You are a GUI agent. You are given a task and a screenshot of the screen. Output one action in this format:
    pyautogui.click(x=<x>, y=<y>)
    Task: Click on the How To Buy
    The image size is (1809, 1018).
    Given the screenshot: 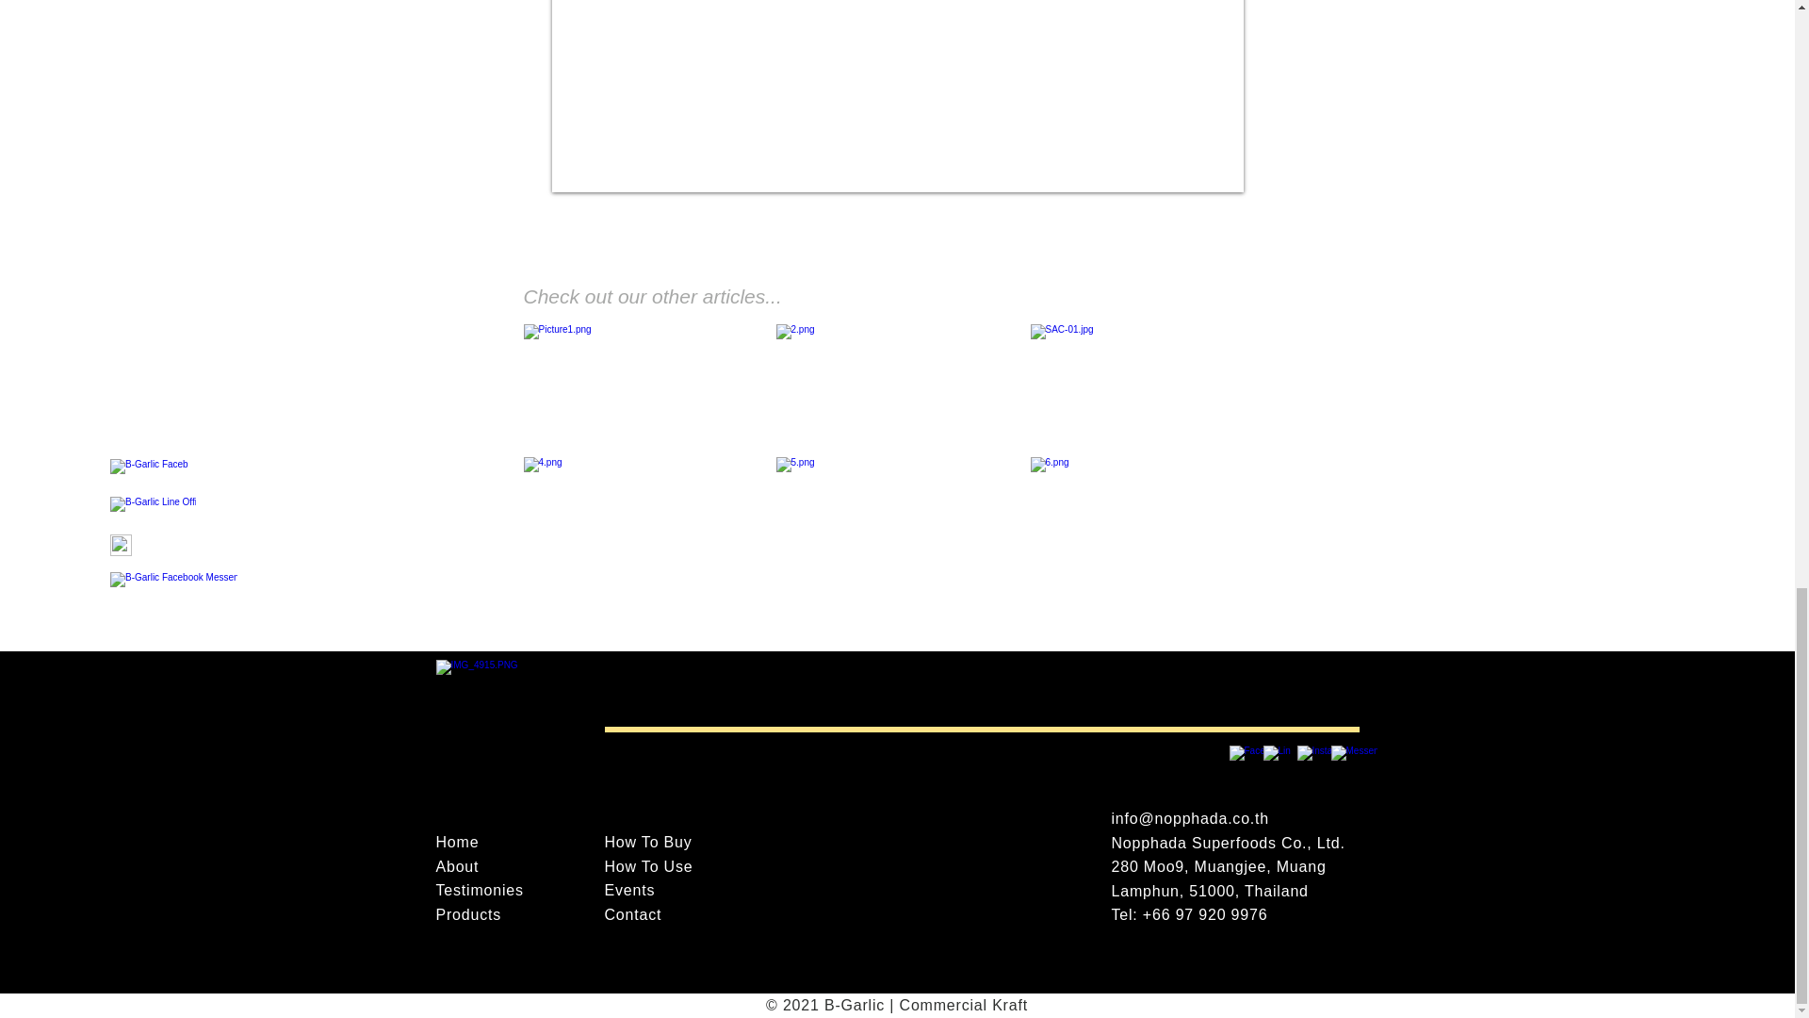 What is the action you would take?
    pyautogui.click(x=648, y=841)
    